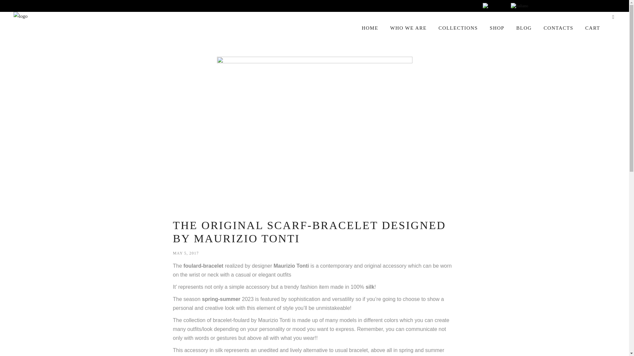 Image resolution: width=634 pixels, height=356 pixels. Describe the element at coordinates (558, 27) in the screenshot. I see `CONTACTS` at that location.